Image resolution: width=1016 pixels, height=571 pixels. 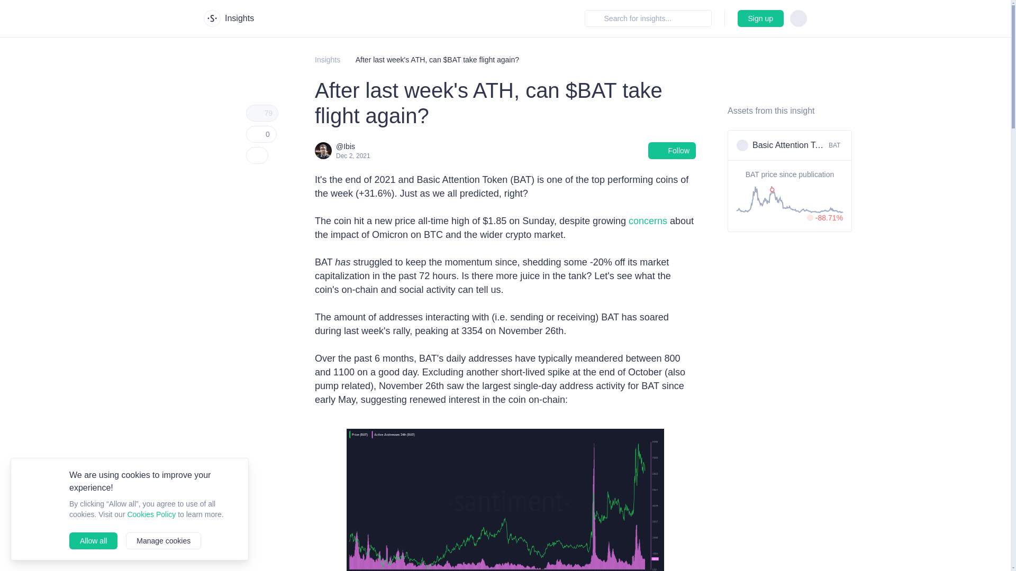 I want to click on Follow, so click(x=328, y=59).